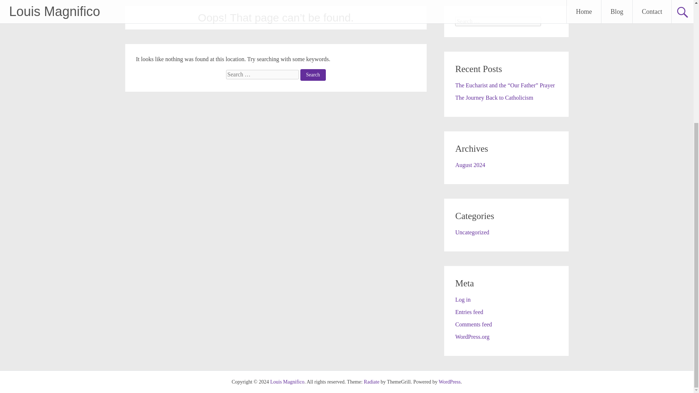 This screenshot has width=699, height=393. I want to click on Search, so click(313, 75).